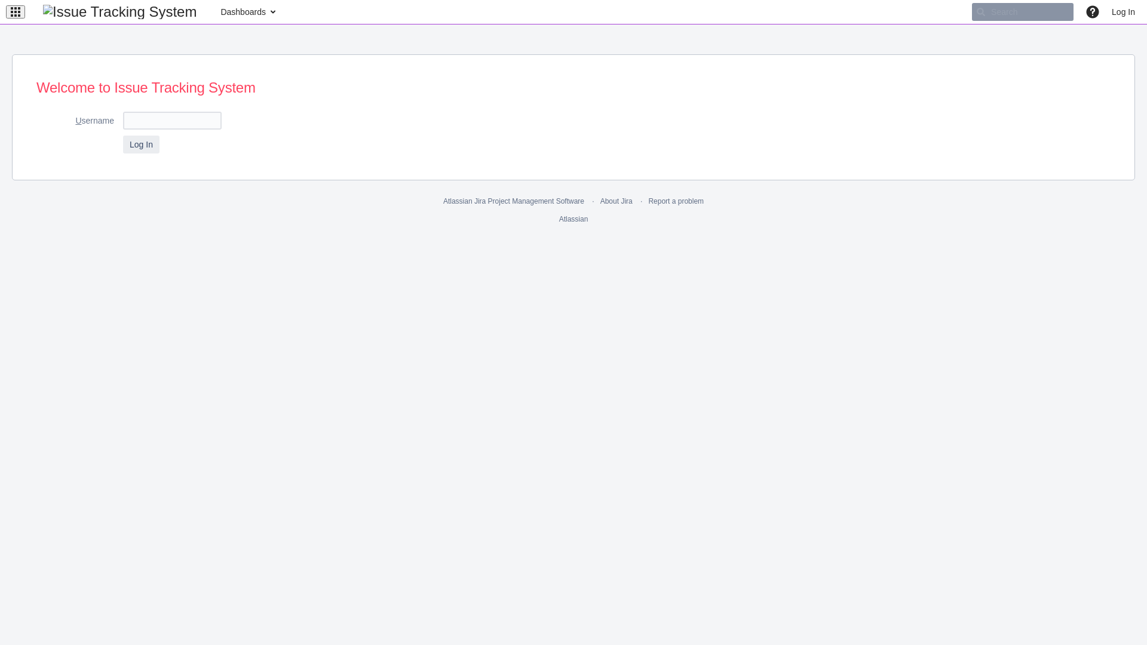 The height and width of the screenshot is (645, 1147). I want to click on Log In, so click(141, 145).